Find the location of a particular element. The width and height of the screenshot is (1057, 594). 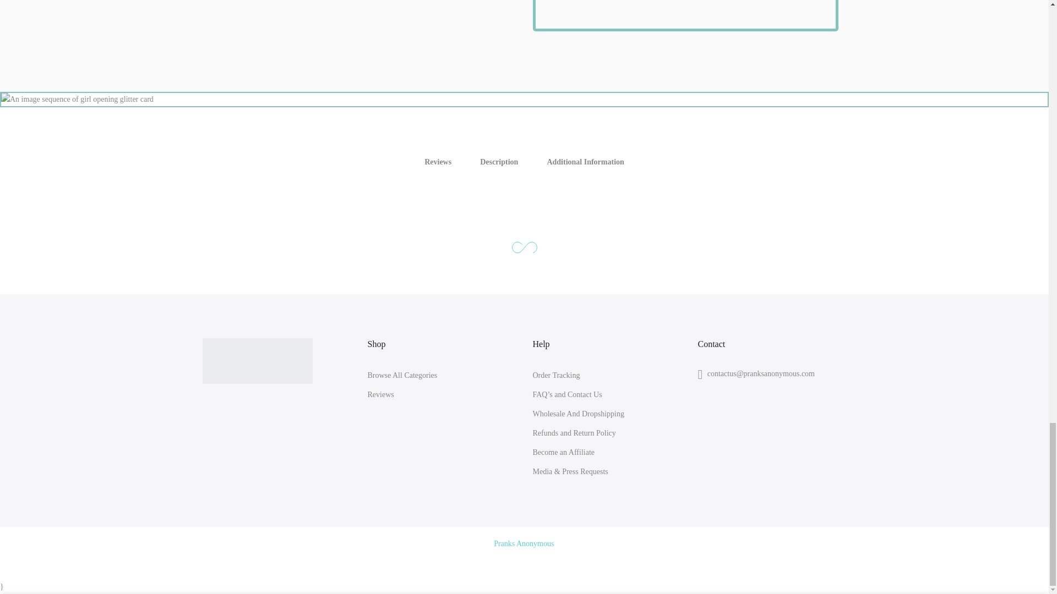

Reviews is located at coordinates (381, 394).